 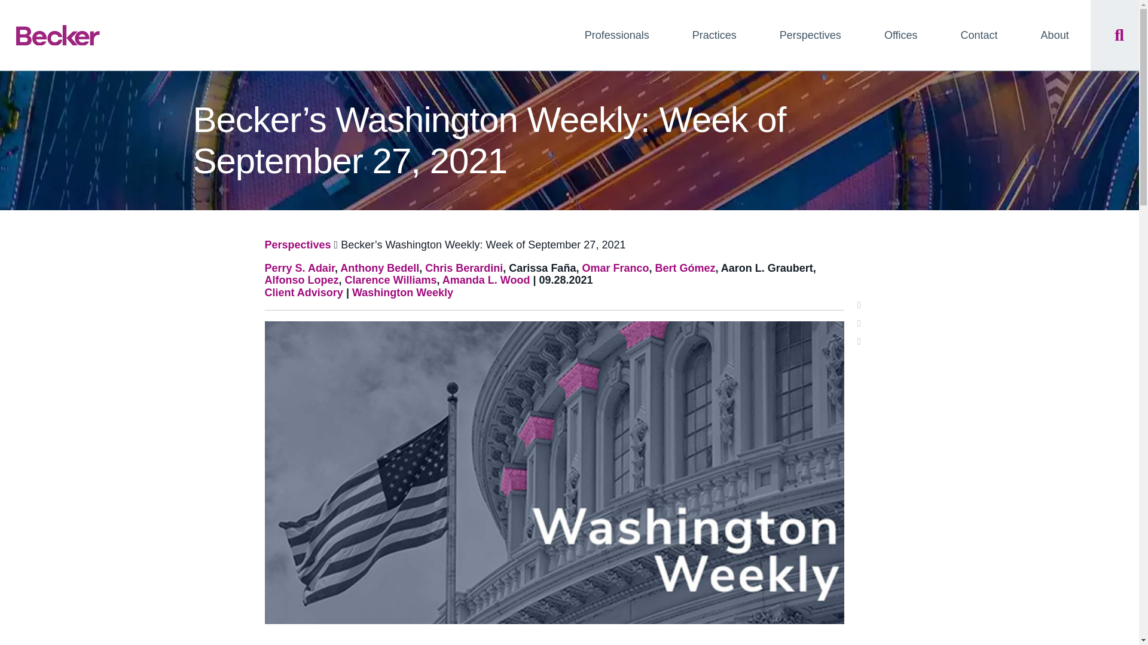 I want to click on Chris Berardini, so click(x=463, y=268).